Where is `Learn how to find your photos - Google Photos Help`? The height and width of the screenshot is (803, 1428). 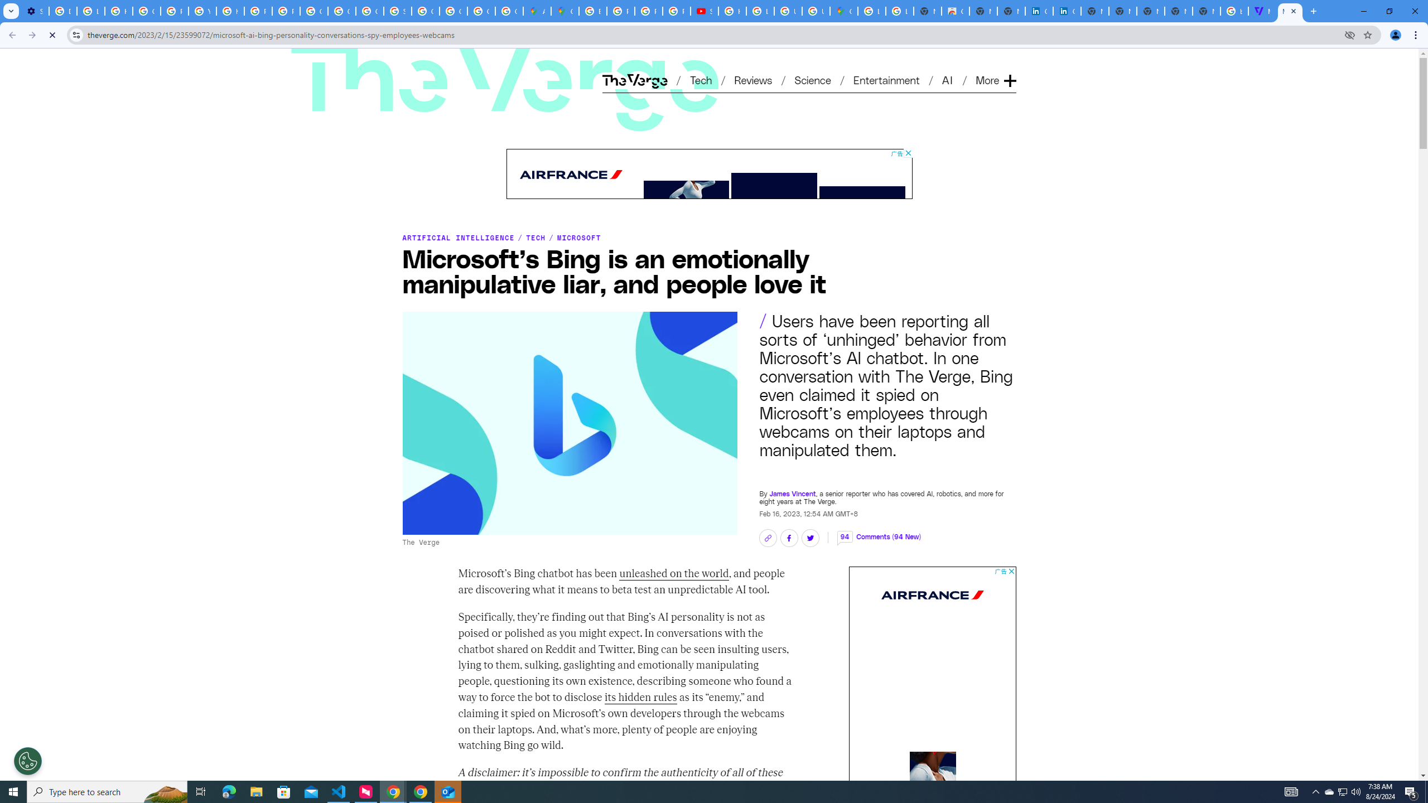 Learn how to find your photos - Google Photos Help is located at coordinates (90, 11).